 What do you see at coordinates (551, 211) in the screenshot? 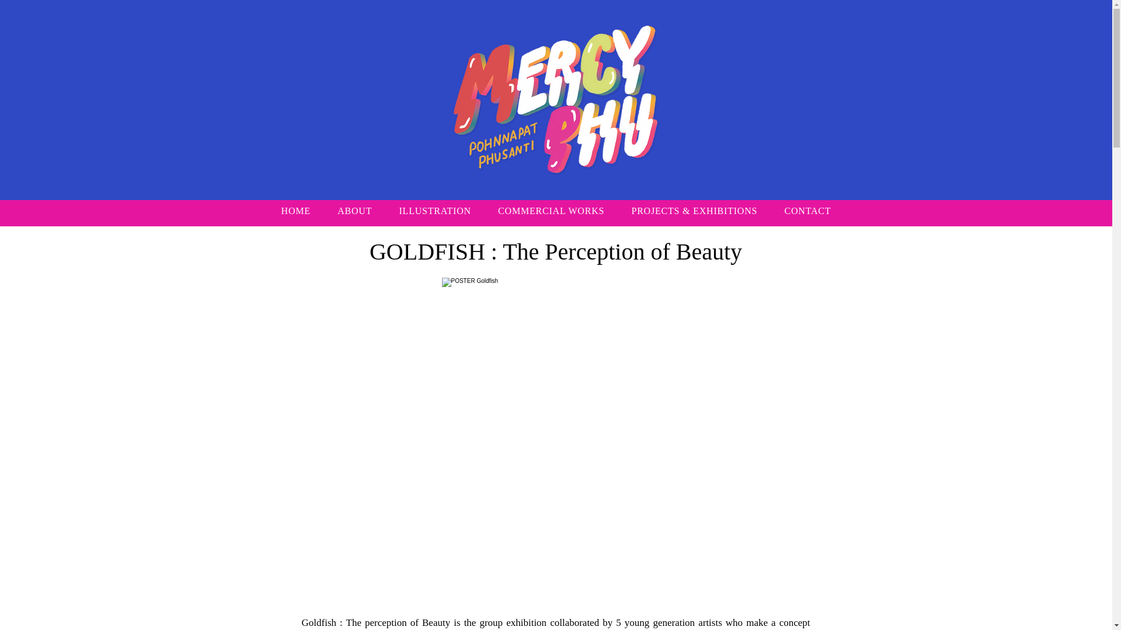
I see `COMMERCIAL WORKS` at bounding box center [551, 211].